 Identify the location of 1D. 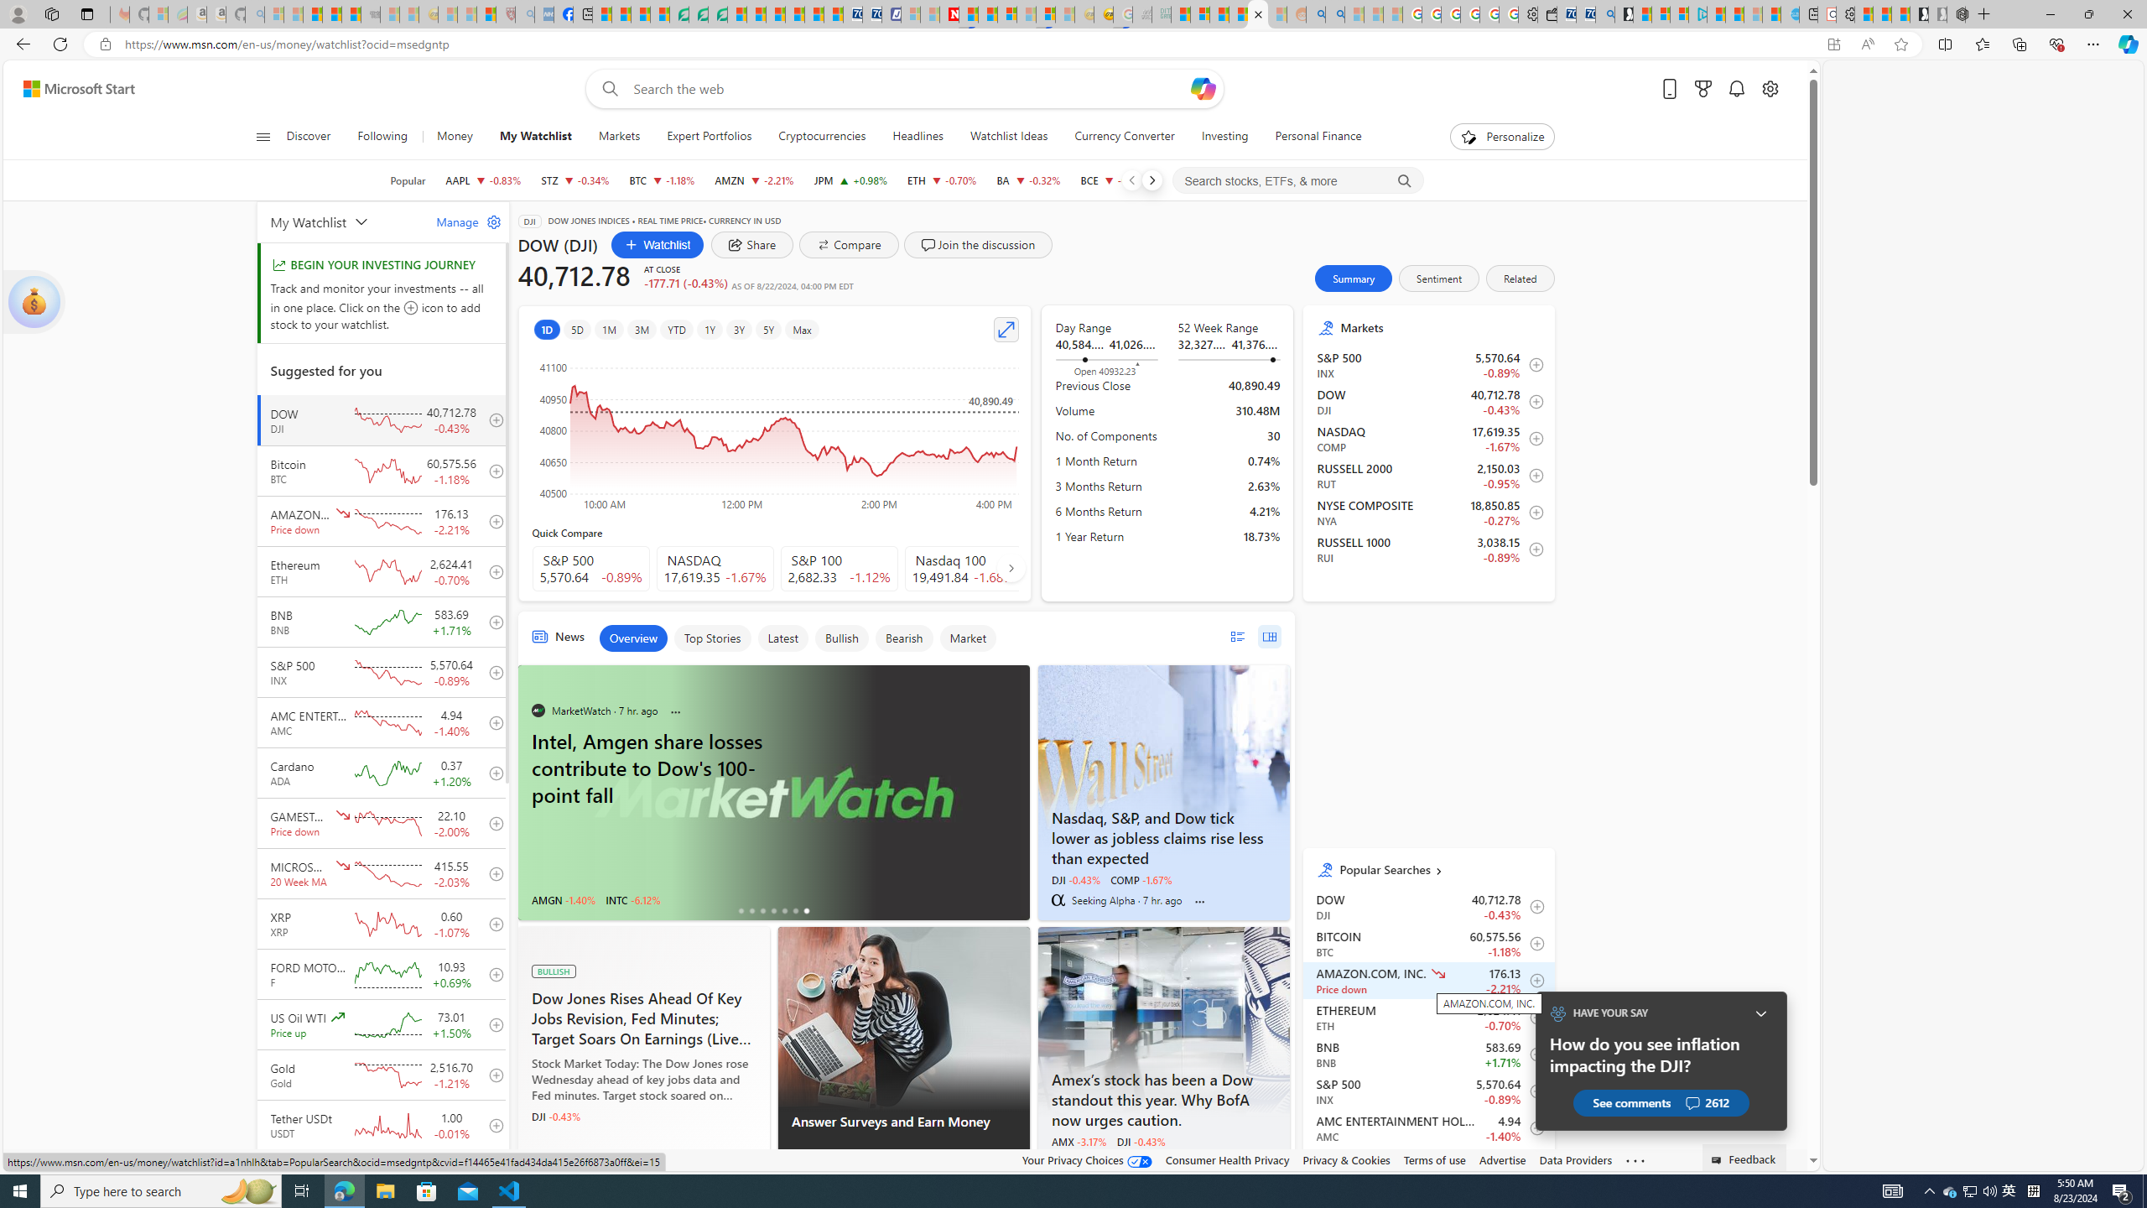
(546, 329).